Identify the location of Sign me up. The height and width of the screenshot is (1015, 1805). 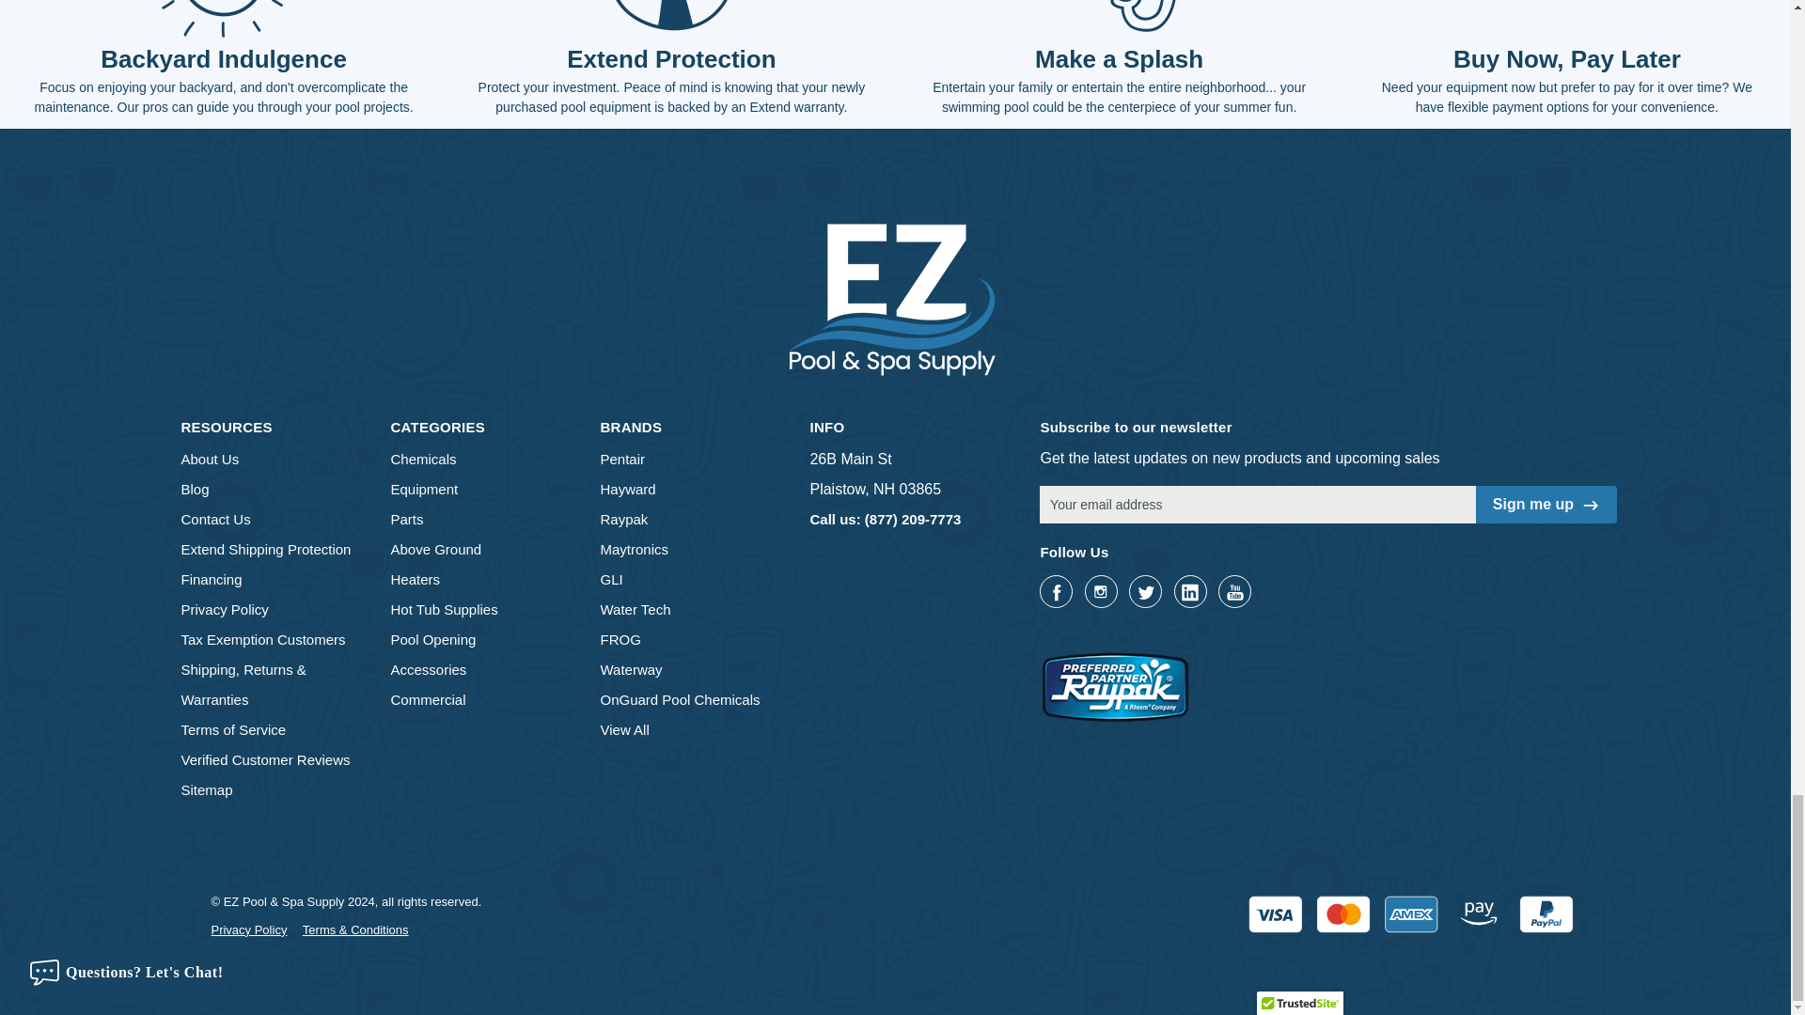
(1532, 504).